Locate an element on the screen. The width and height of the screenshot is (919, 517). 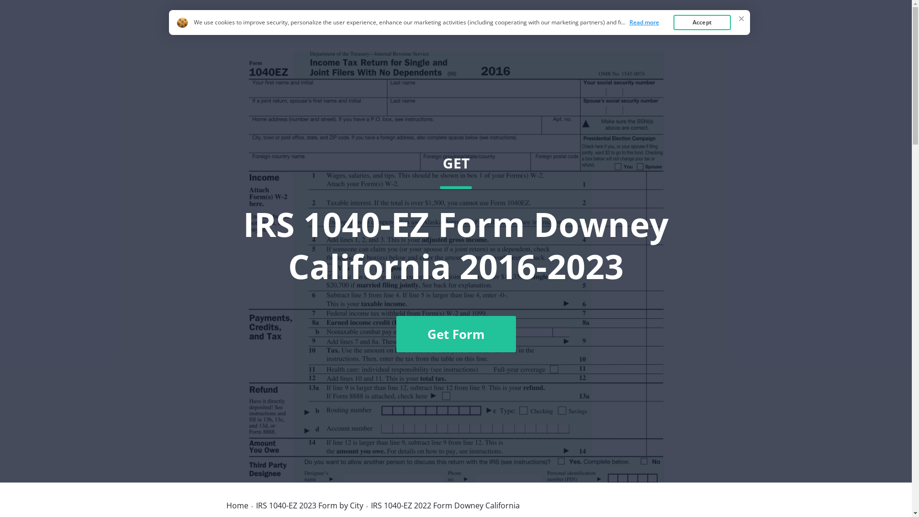
IRS 1040-EZ 2023 Form by City is located at coordinates (309, 506).